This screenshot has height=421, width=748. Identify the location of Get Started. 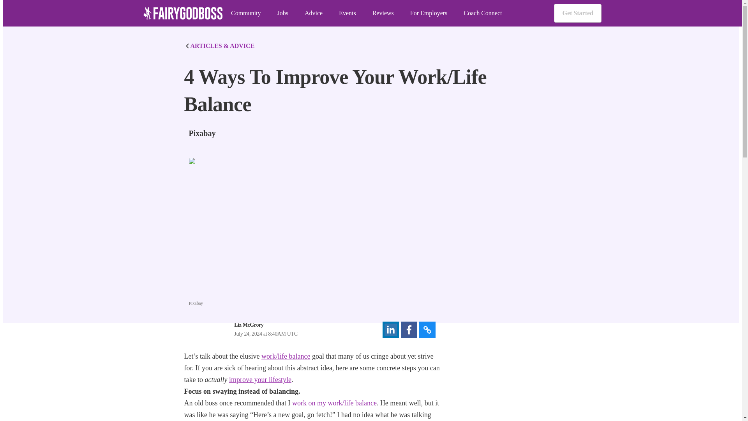
(577, 13).